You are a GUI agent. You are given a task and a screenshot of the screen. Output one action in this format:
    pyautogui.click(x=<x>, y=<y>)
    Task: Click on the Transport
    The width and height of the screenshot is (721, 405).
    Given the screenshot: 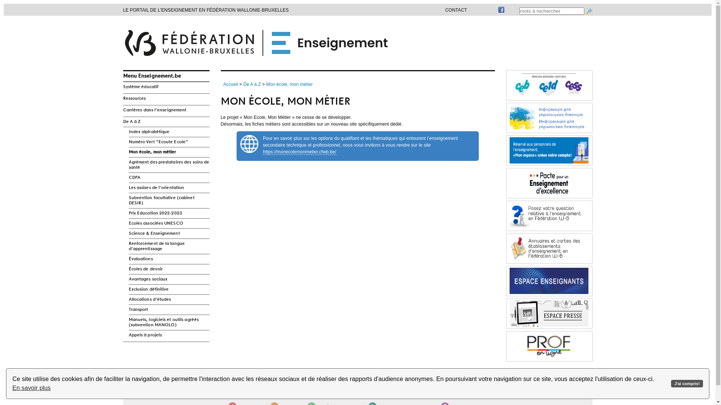 What is the action you would take?
    pyautogui.click(x=169, y=310)
    